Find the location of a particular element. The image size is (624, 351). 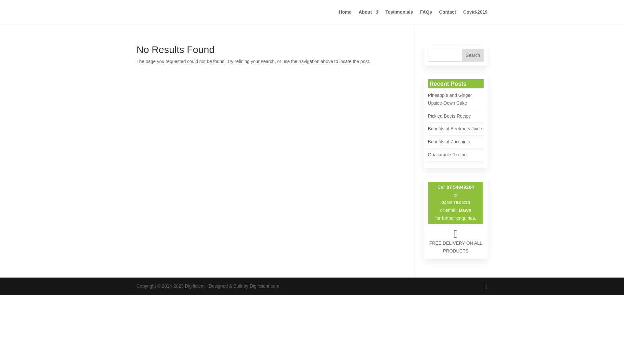

0418 782 810 is located at coordinates (456, 202).